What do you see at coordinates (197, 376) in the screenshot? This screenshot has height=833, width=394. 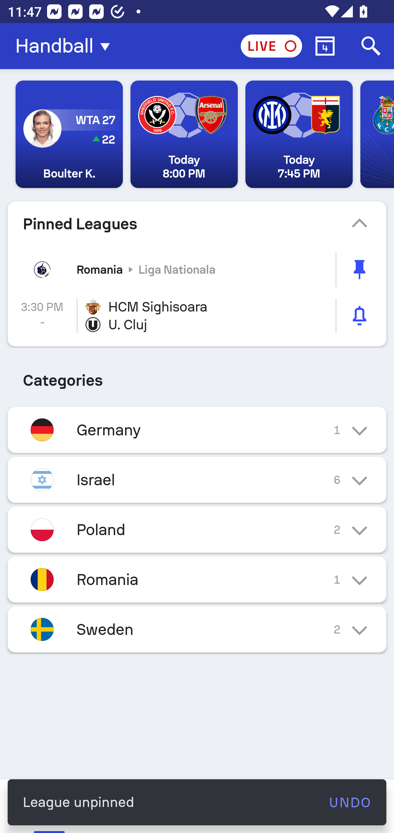 I see `Categories` at bounding box center [197, 376].